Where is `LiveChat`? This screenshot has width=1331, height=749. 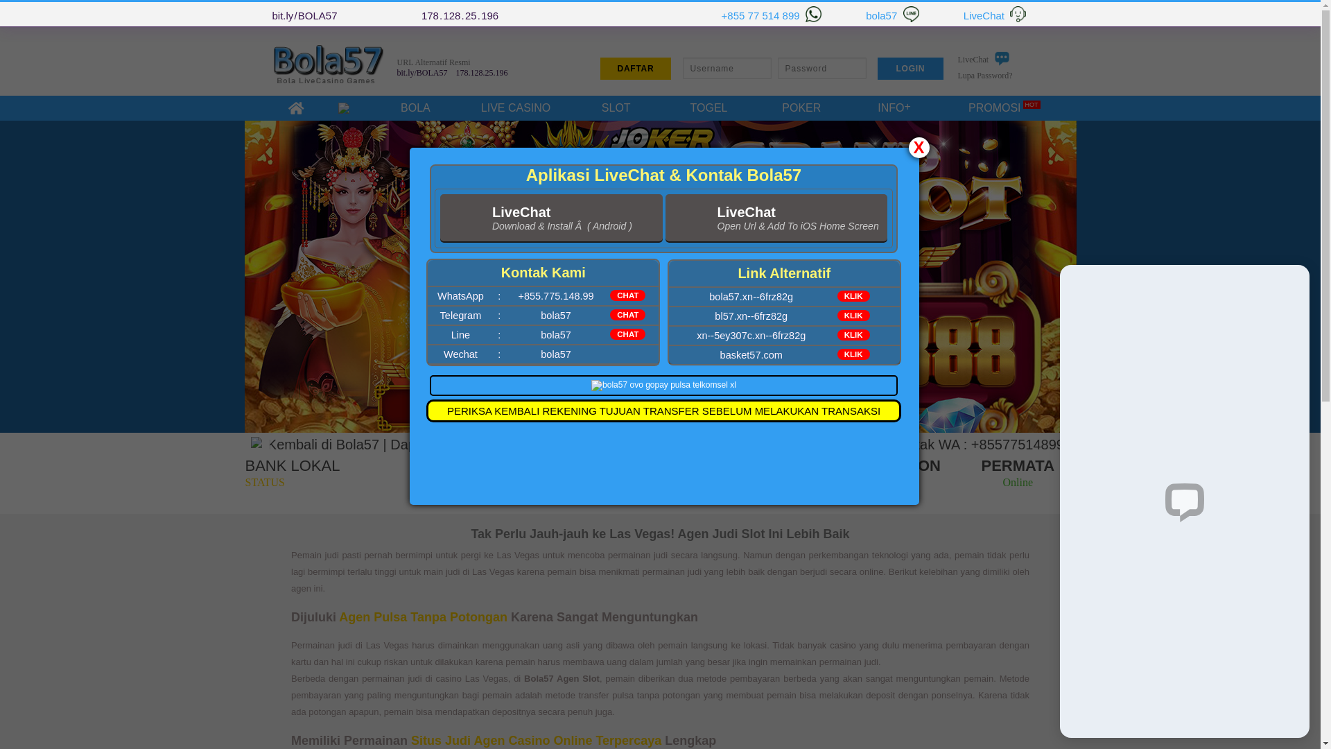 LiveChat is located at coordinates (984, 63).